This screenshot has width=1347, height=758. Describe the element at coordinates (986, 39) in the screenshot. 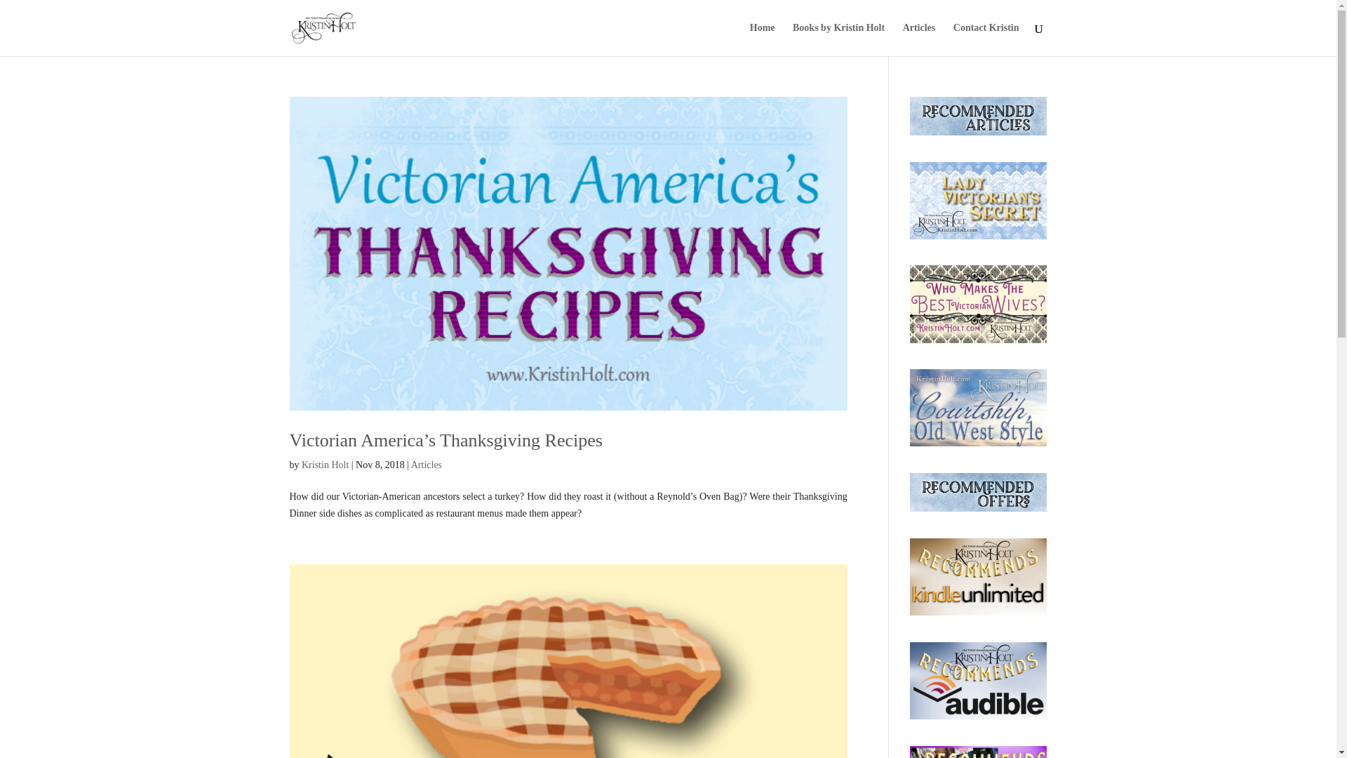

I see `Contact Kristin` at that location.